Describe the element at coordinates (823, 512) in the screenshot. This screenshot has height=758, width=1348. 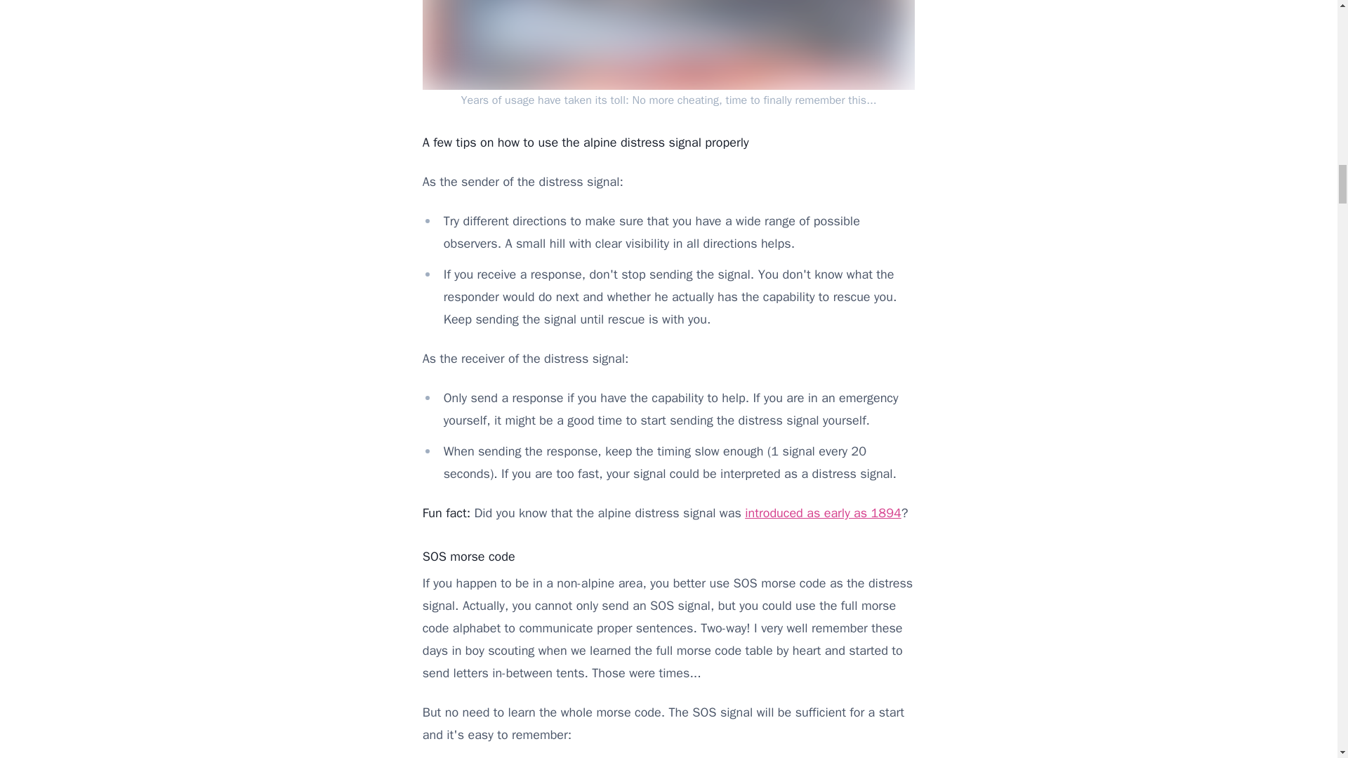
I see `introduced as early as 1894` at that location.